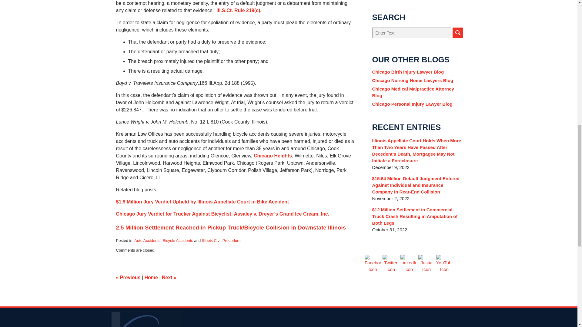  Describe the element at coordinates (373, 263) in the screenshot. I see `Facebook` at that location.